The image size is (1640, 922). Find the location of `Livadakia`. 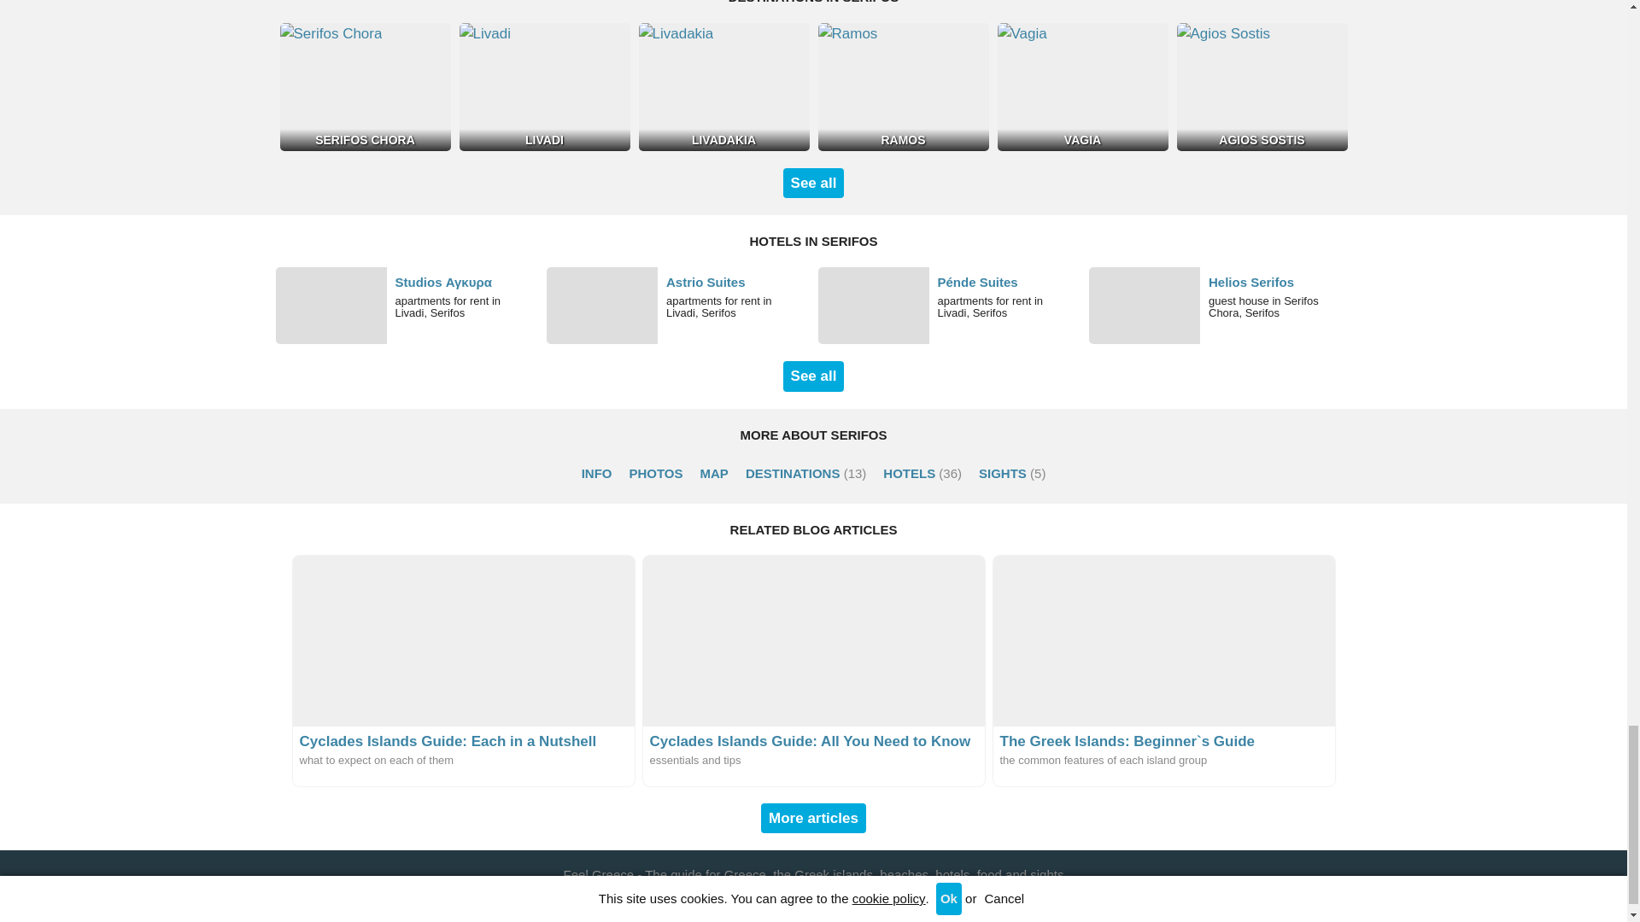

Livadakia is located at coordinates (724, 87).